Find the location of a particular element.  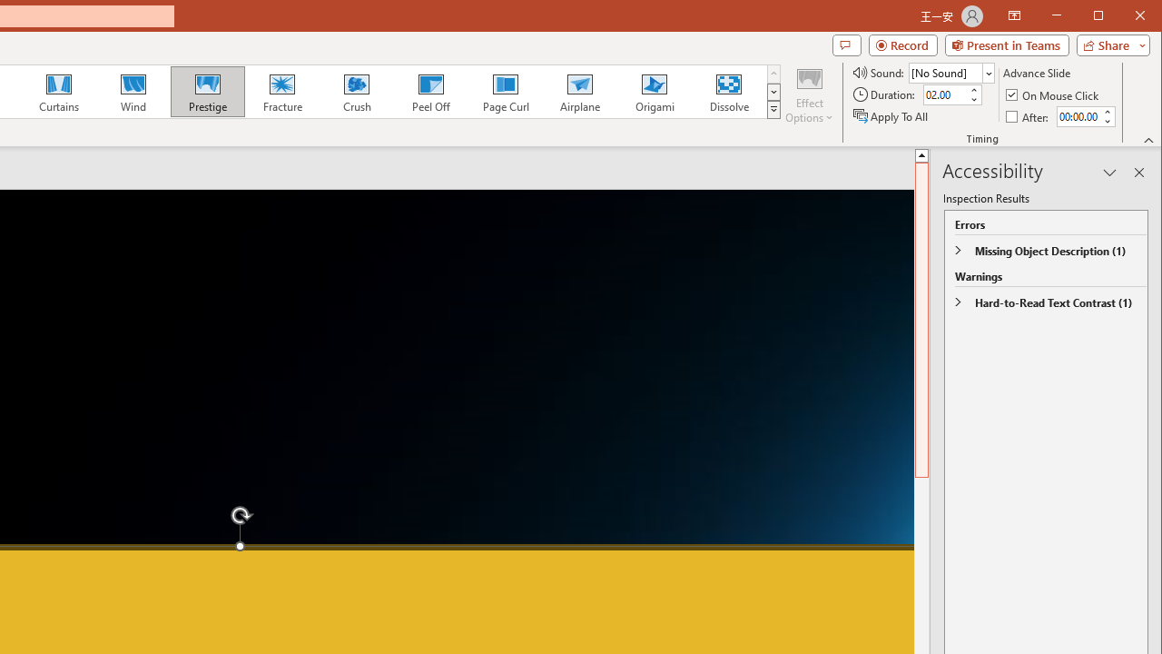

Crush is located at coordinates (356, 91).